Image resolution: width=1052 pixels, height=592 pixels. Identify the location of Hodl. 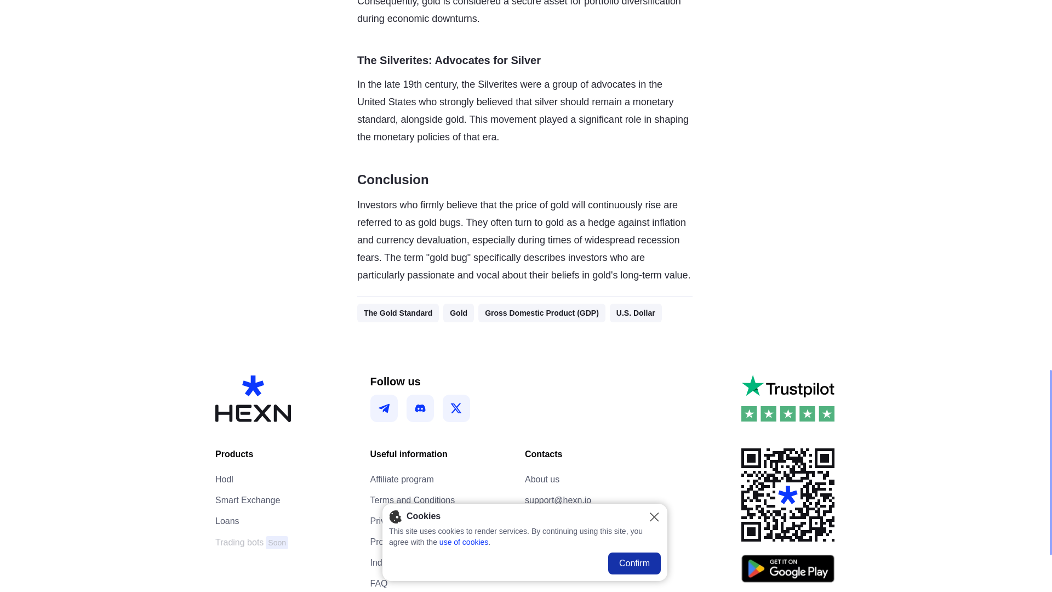
(225, 479).